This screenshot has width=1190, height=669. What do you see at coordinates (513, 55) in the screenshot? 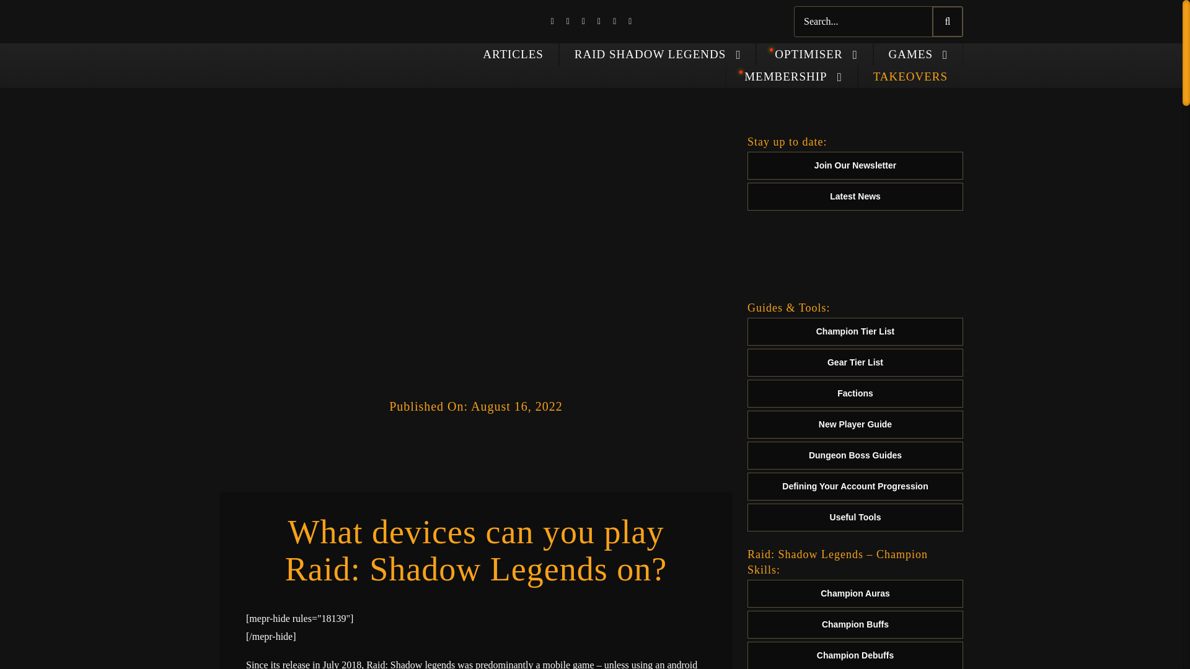
I see `ARTICLES` at bounding box center [513, 55].